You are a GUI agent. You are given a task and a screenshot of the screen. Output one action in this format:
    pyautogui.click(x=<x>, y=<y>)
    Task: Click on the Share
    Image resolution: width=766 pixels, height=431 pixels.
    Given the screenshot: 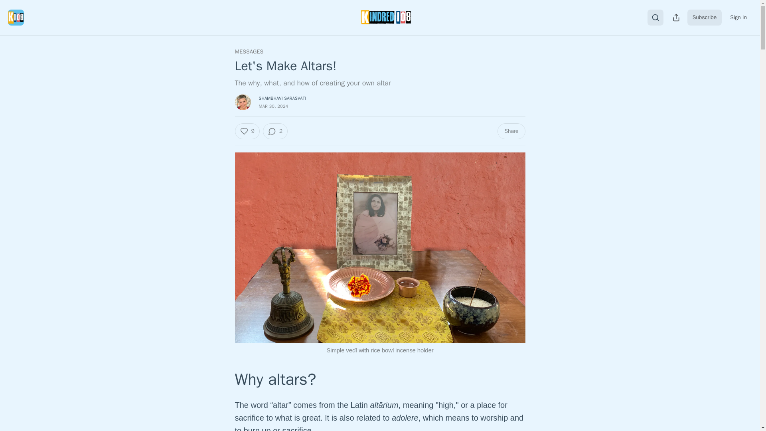 What is the action you would take?
    pyautogui.click(x=511, y=131)
    